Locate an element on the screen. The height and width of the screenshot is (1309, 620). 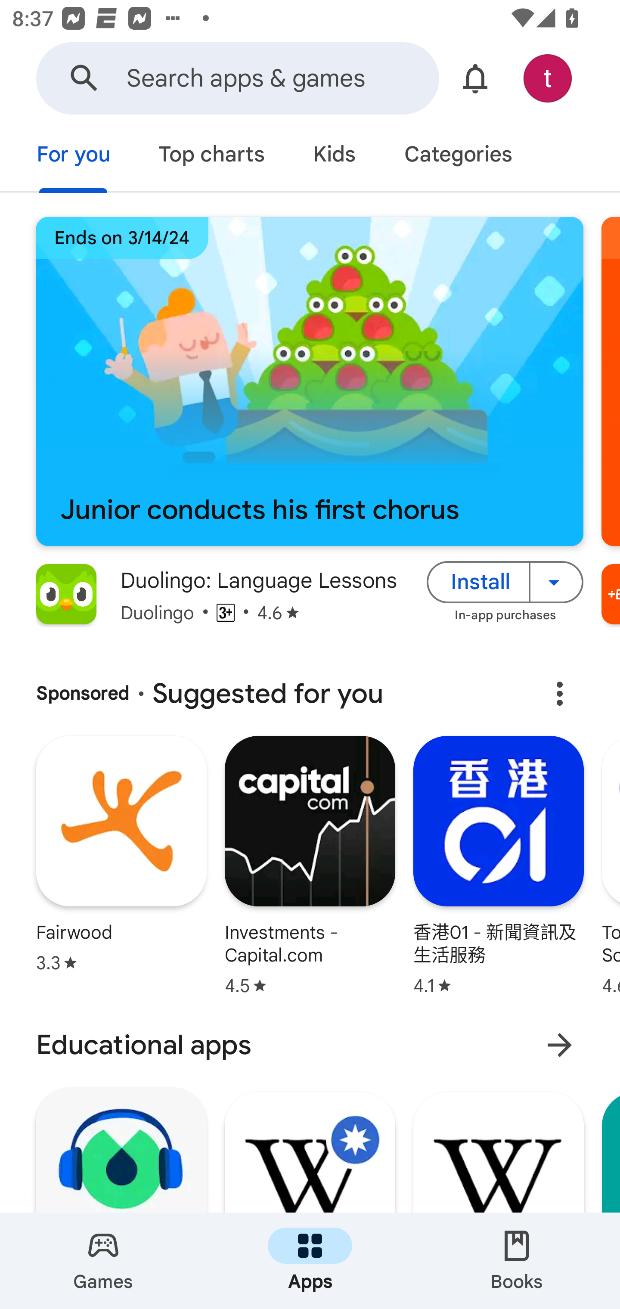
Install Install Install on more devices is located at coordinates (505, 581).